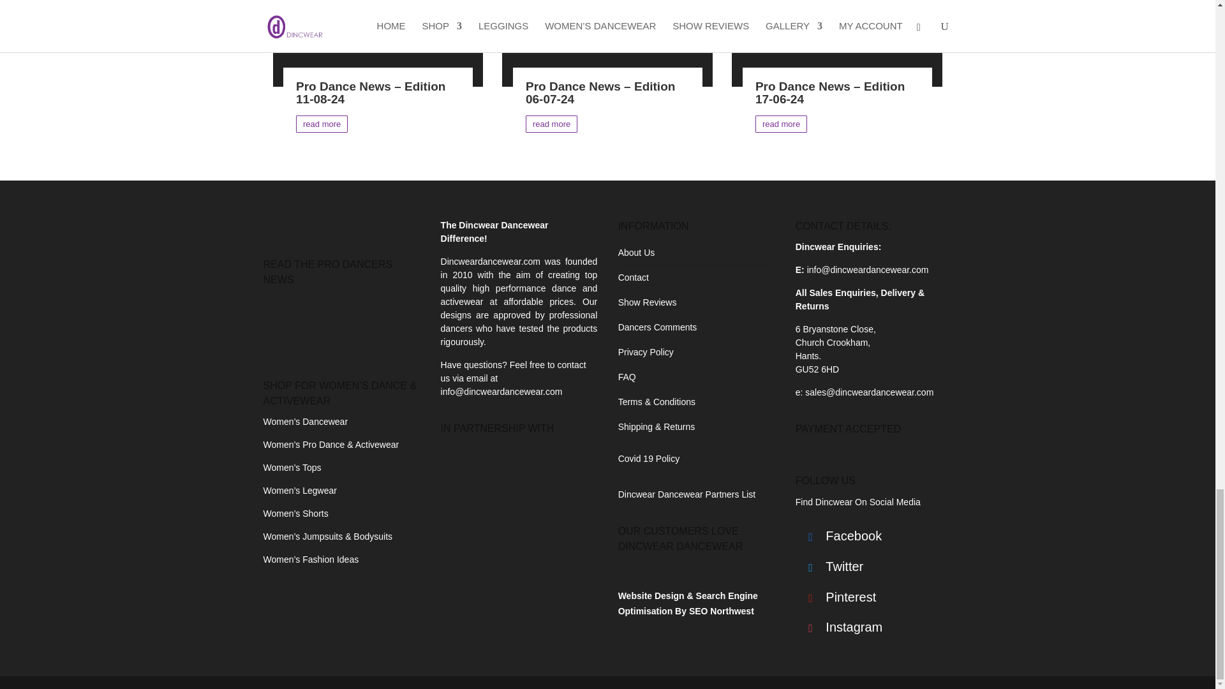 This screenshot has height=689, width=1225. I want to click on Women's Activewear Legwear, so click(299, 490).